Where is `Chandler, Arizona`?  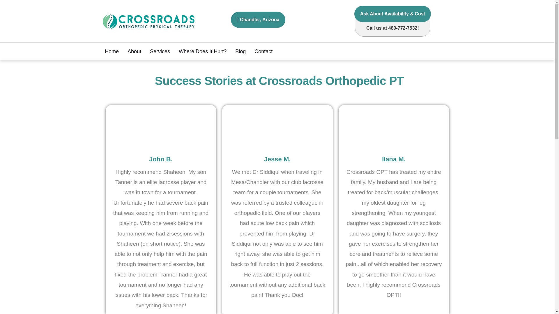
Chandler, Arizona is located at coordinates (258, 20).